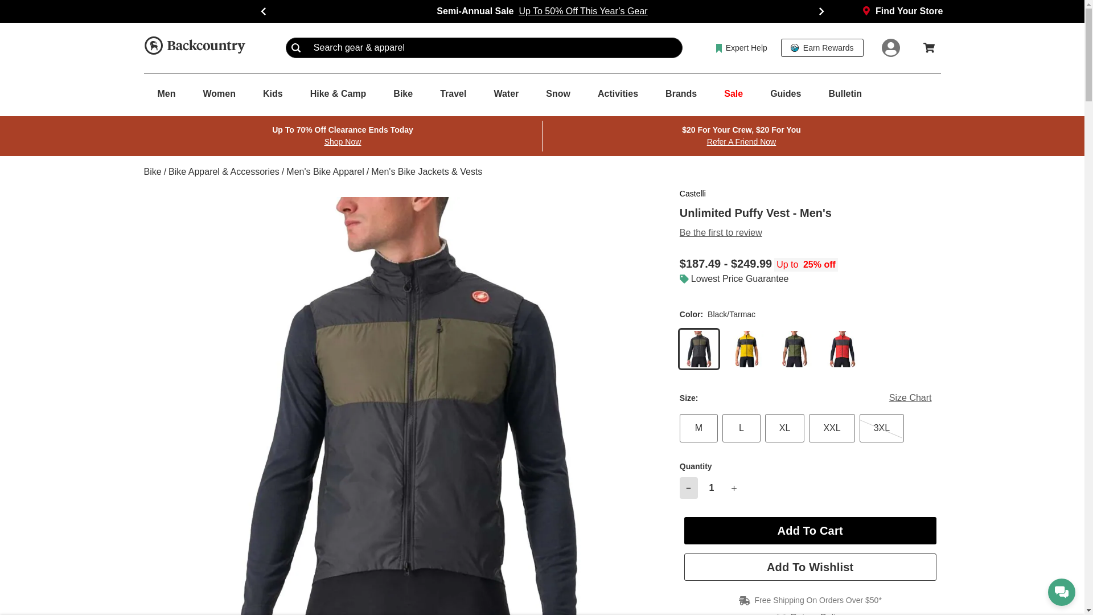 The width and height of the screenshot is (1093, 615). I want to click on Men, so click(166, 94).